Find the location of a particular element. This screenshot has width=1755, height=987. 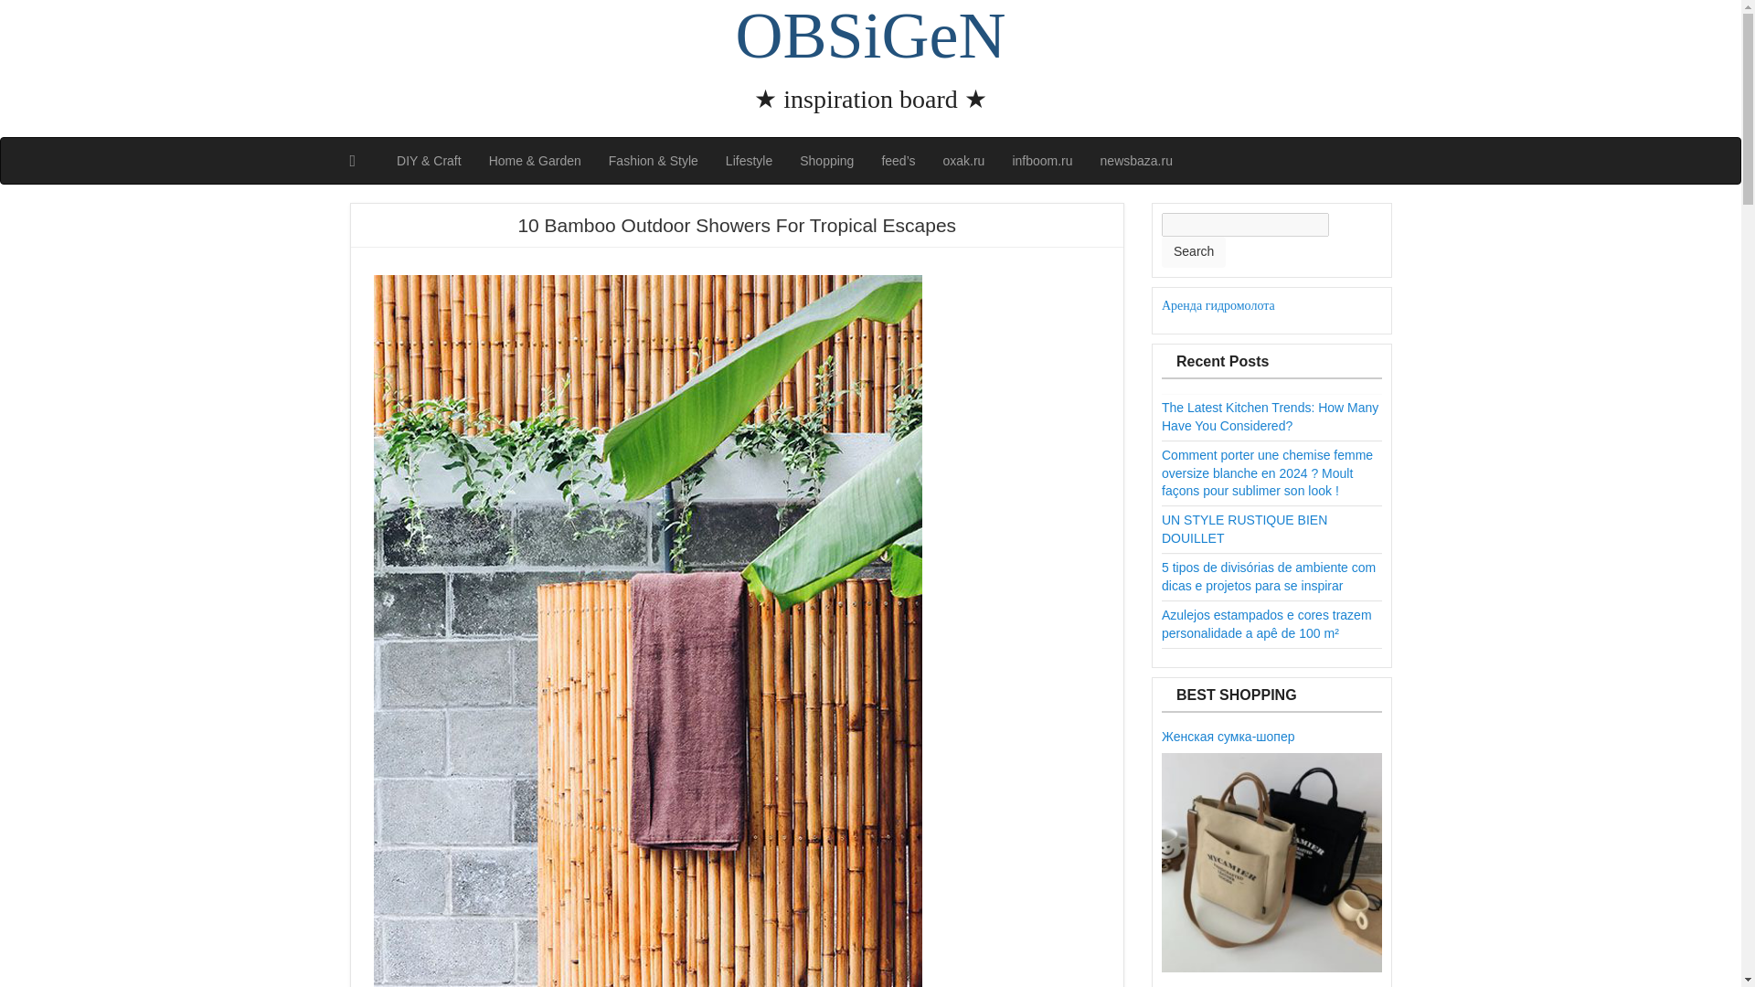

oxak.ru is located at coordinates (963, 161).